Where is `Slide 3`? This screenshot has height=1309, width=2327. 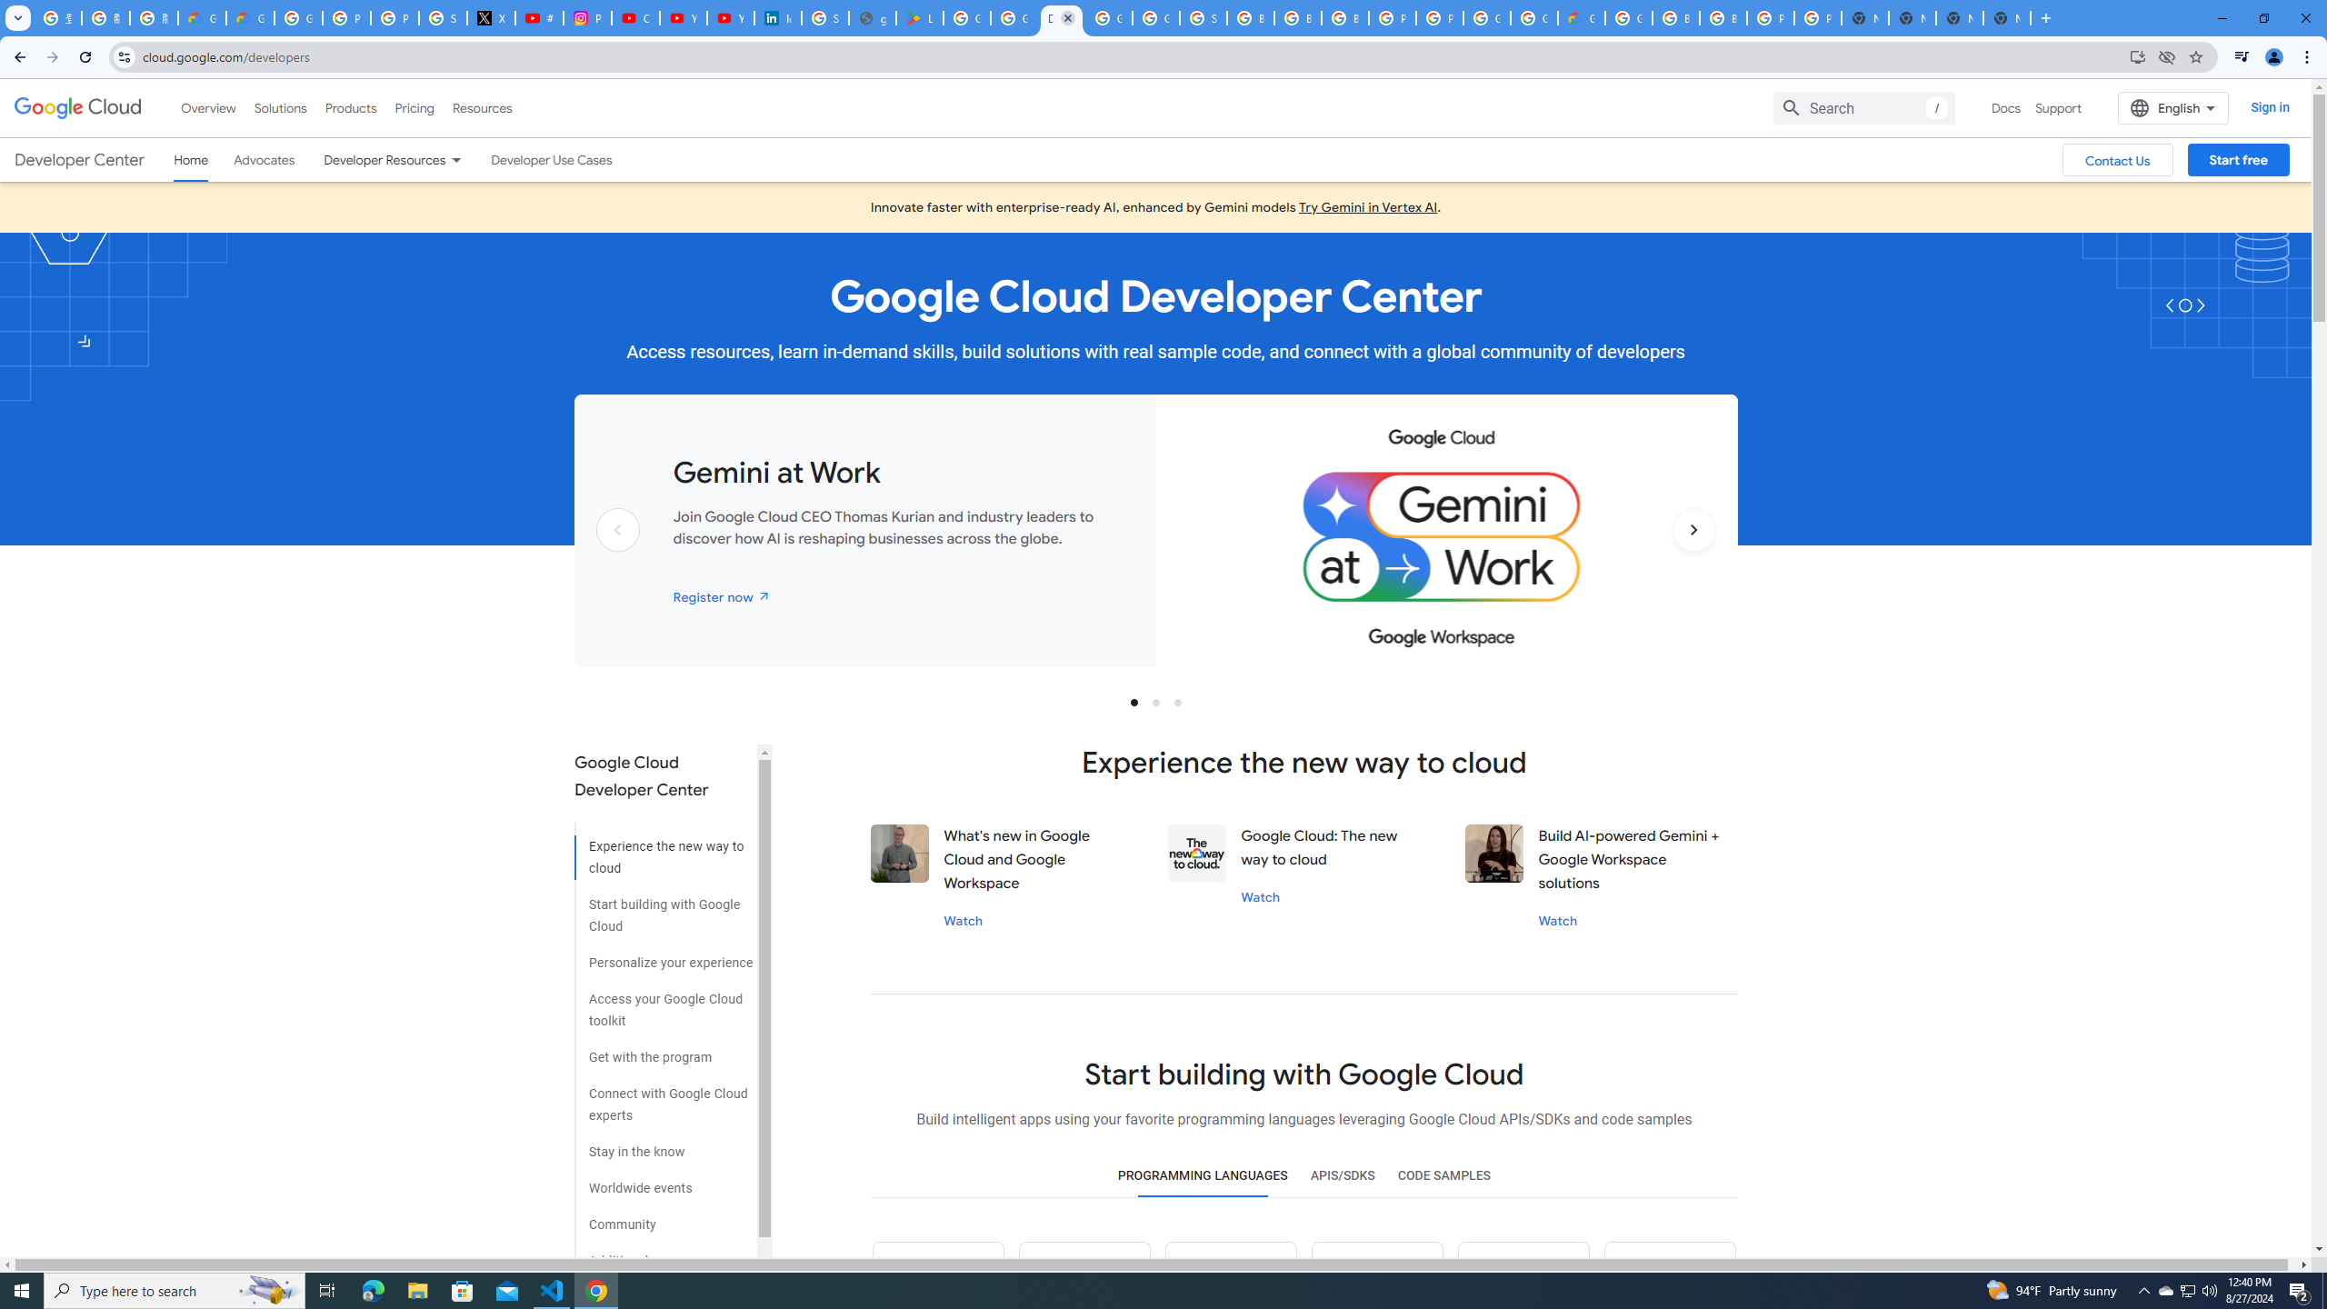 Slide 3 is located at coordinates (1177, 702).